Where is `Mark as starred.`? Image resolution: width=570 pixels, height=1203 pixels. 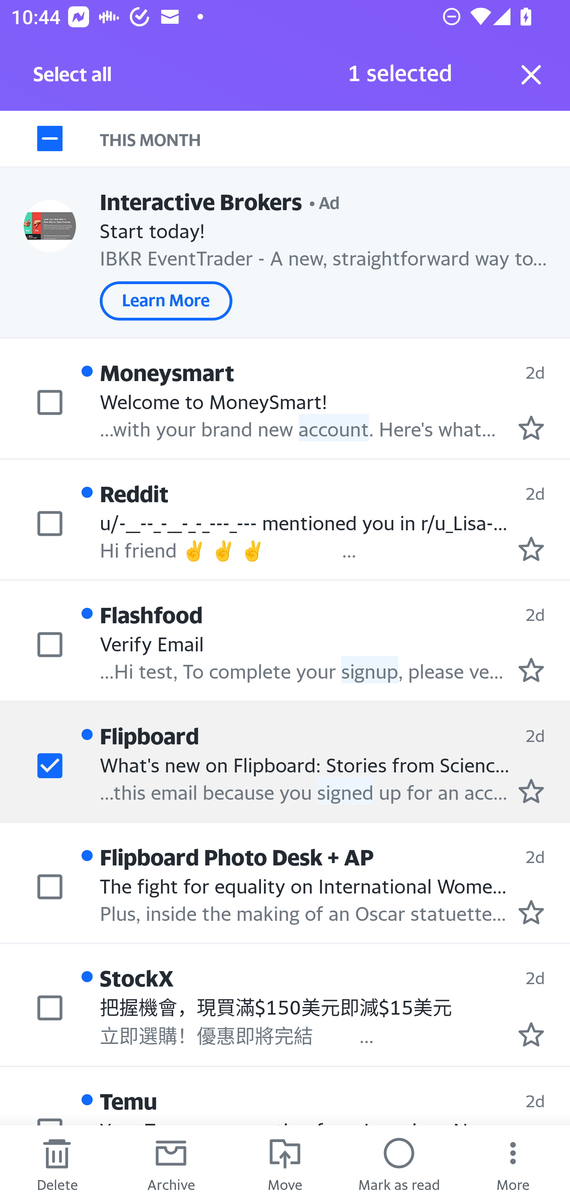 Mark as starred. is located at coordinates (531, 549).